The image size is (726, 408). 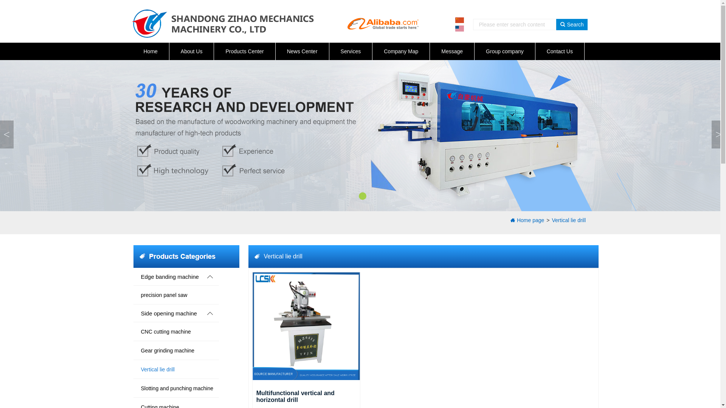 I want to click on Products Center, so click(x=244, y=51).